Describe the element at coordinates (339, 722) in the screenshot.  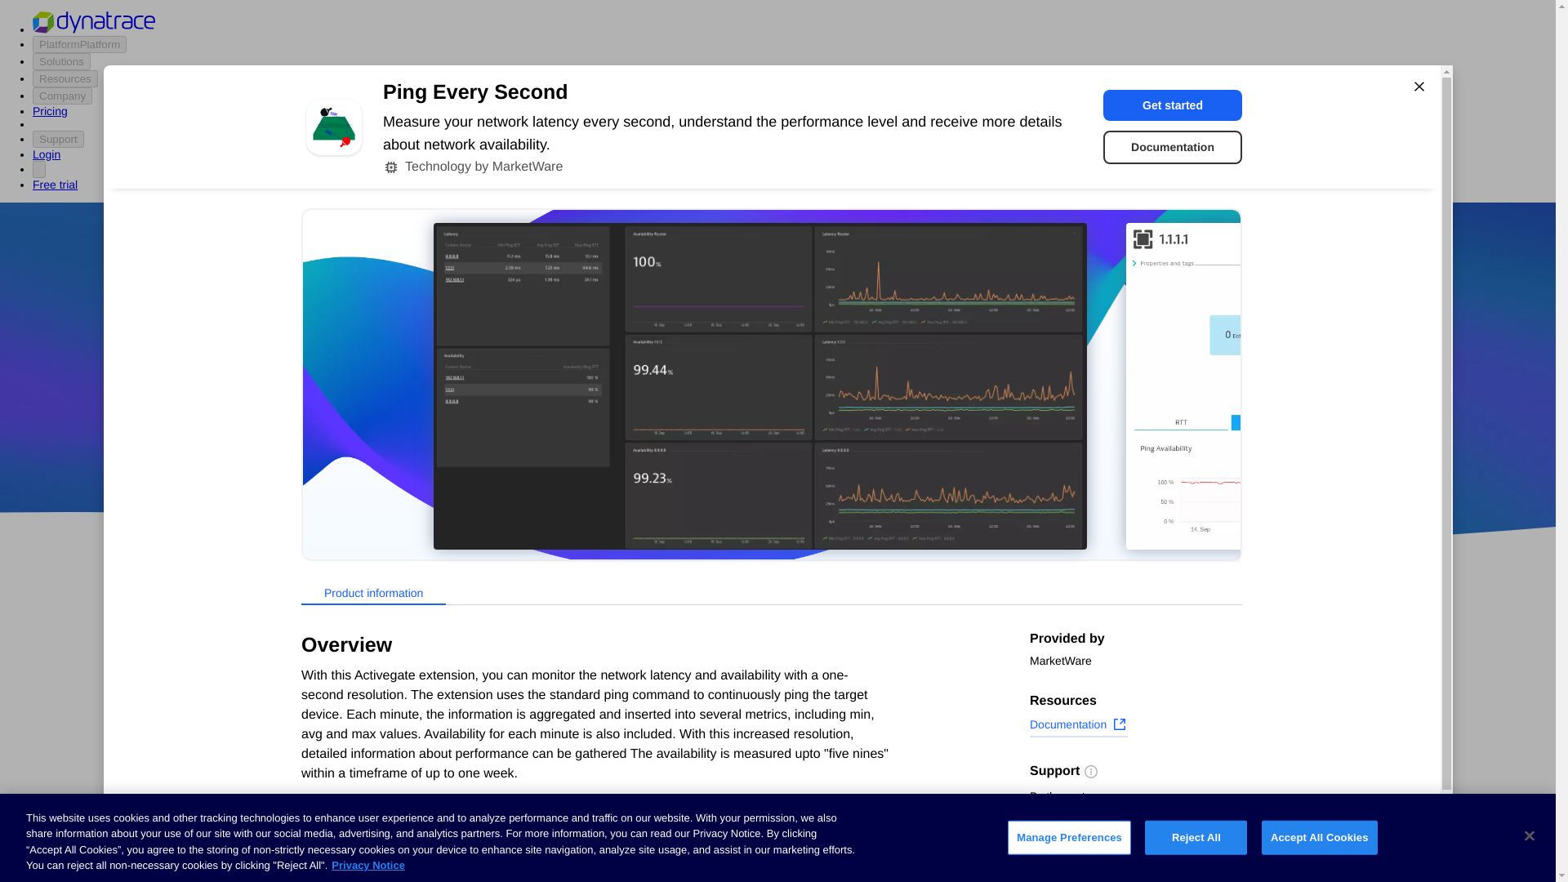
I see `Build your own app` at that location.